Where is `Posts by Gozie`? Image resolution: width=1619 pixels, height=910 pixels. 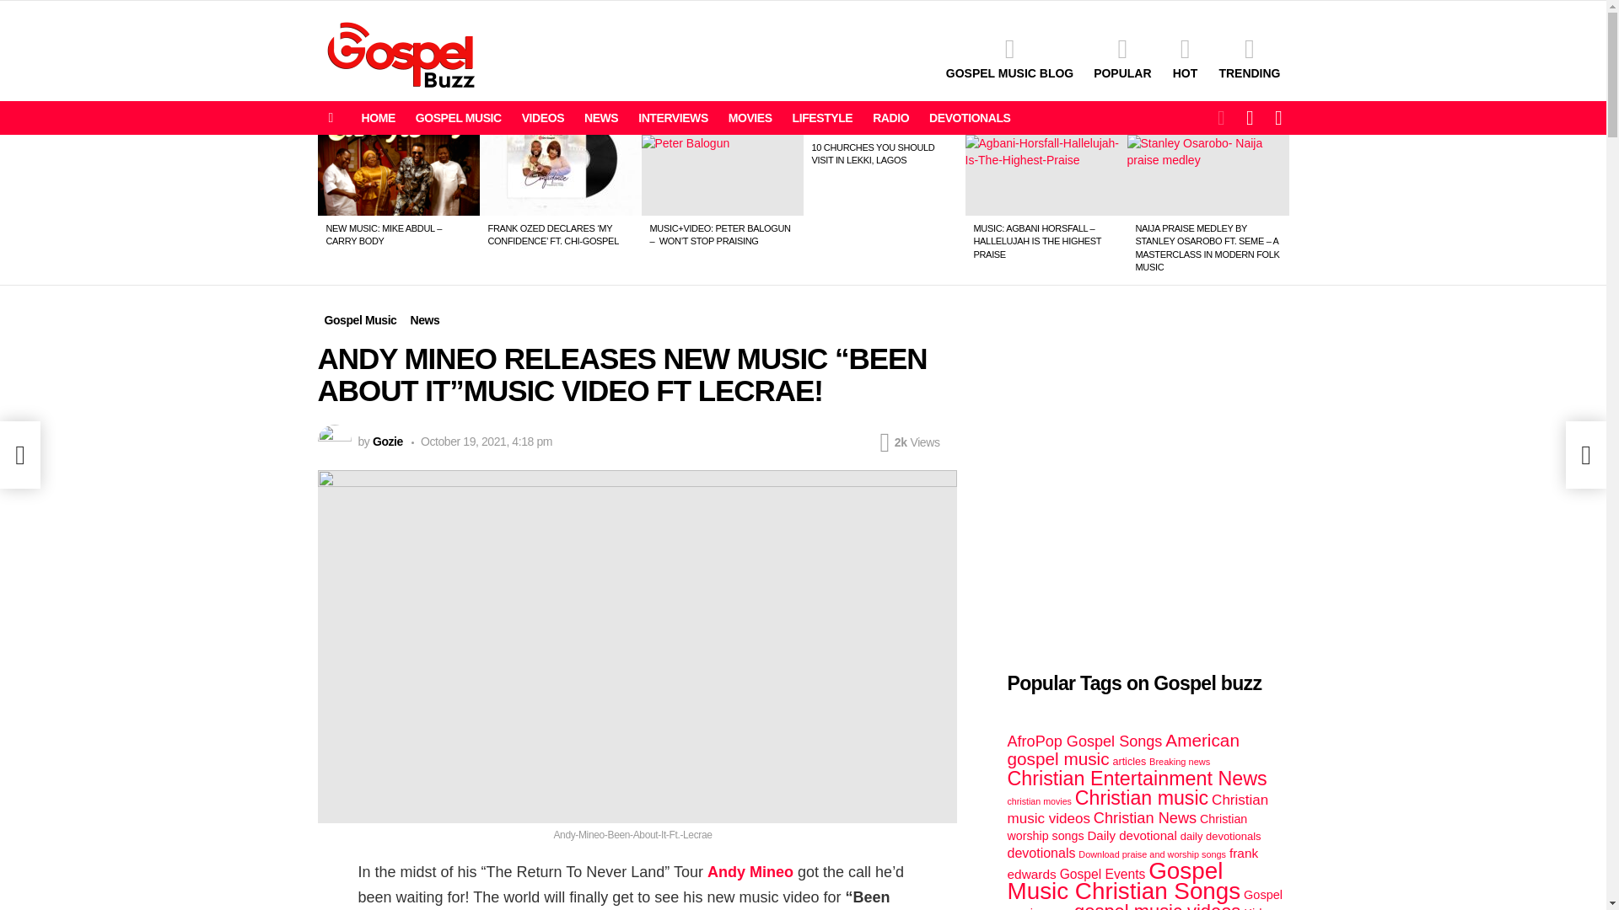 Posts by Gozie is located at coordinates (388, 442).